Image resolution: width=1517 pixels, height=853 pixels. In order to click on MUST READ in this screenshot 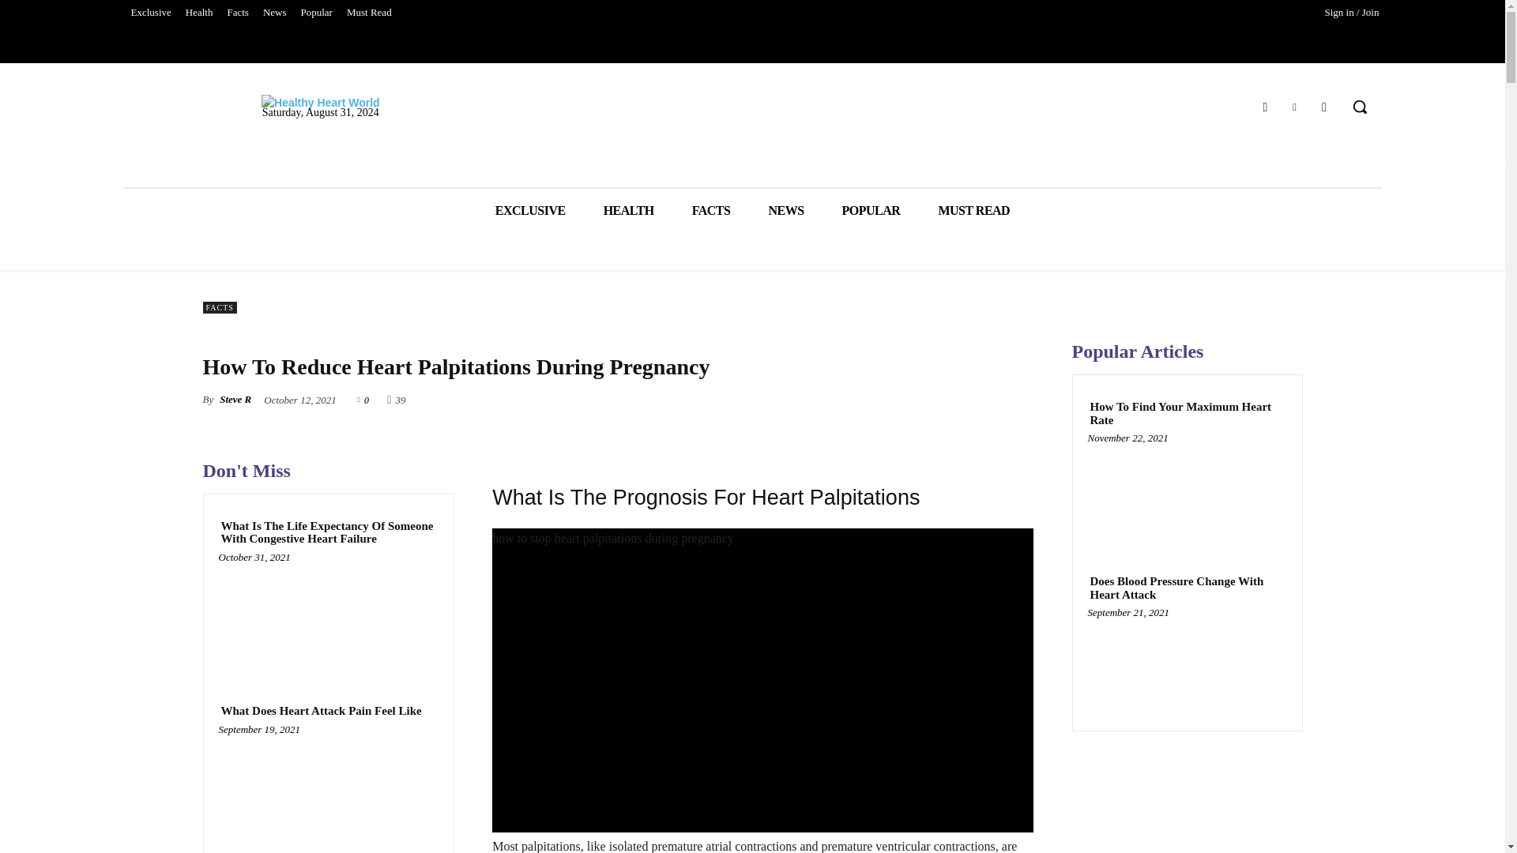, I will do `click(973, 210)`.